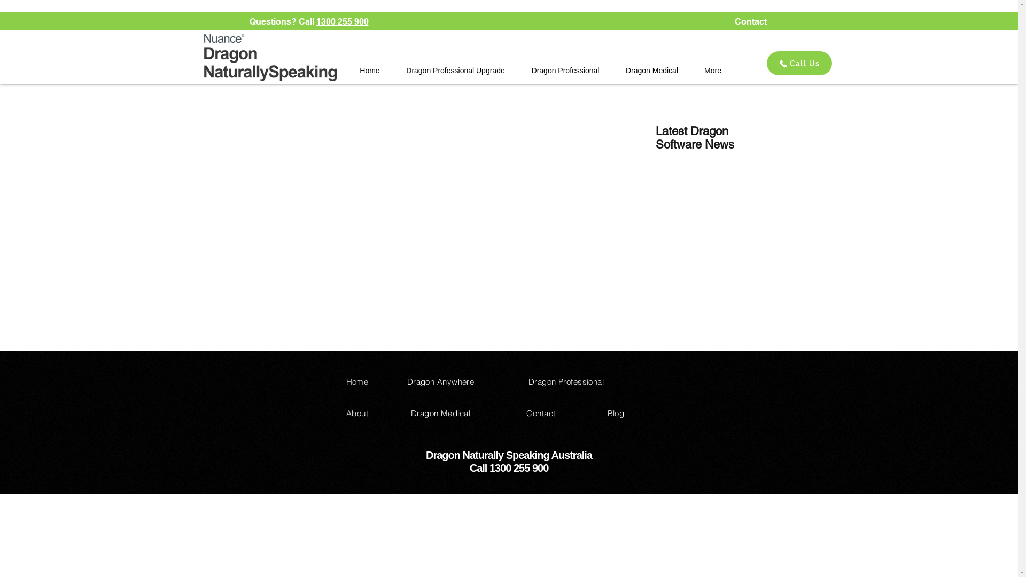 The height and width of the screenshot is (577, 1026). What do you see at coordinates (799, 63) in the screenshot?
I see `Call Us` at bounding box center [799, 63].